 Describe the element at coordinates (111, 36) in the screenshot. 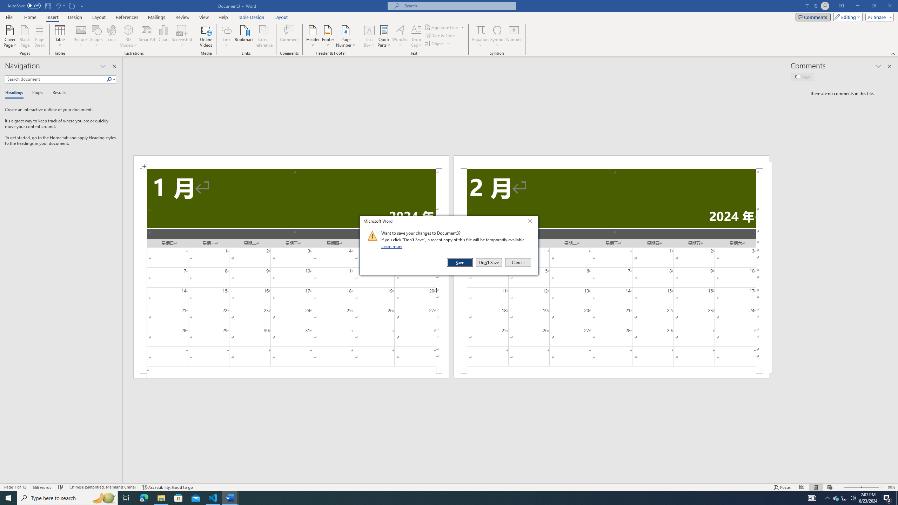

I see `Icons` at that location.